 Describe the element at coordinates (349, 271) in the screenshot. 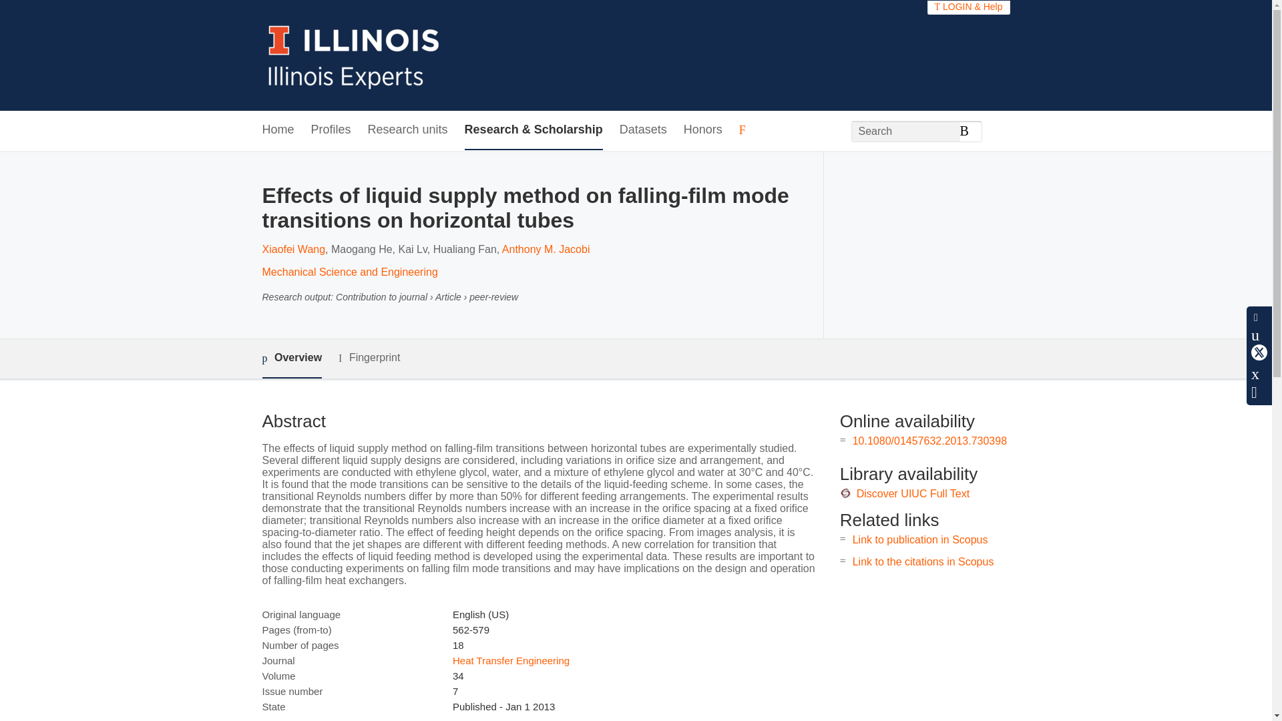

I see `Mechanical Science and Engineering` at that location.